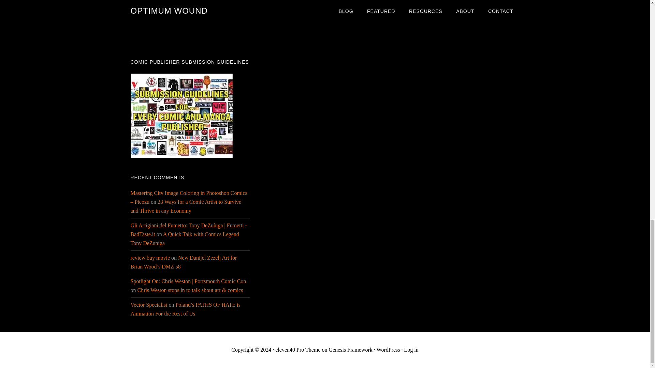 The image size is (655, 368). I want to click on eleven40 Pro Theme, so click(297, 350).